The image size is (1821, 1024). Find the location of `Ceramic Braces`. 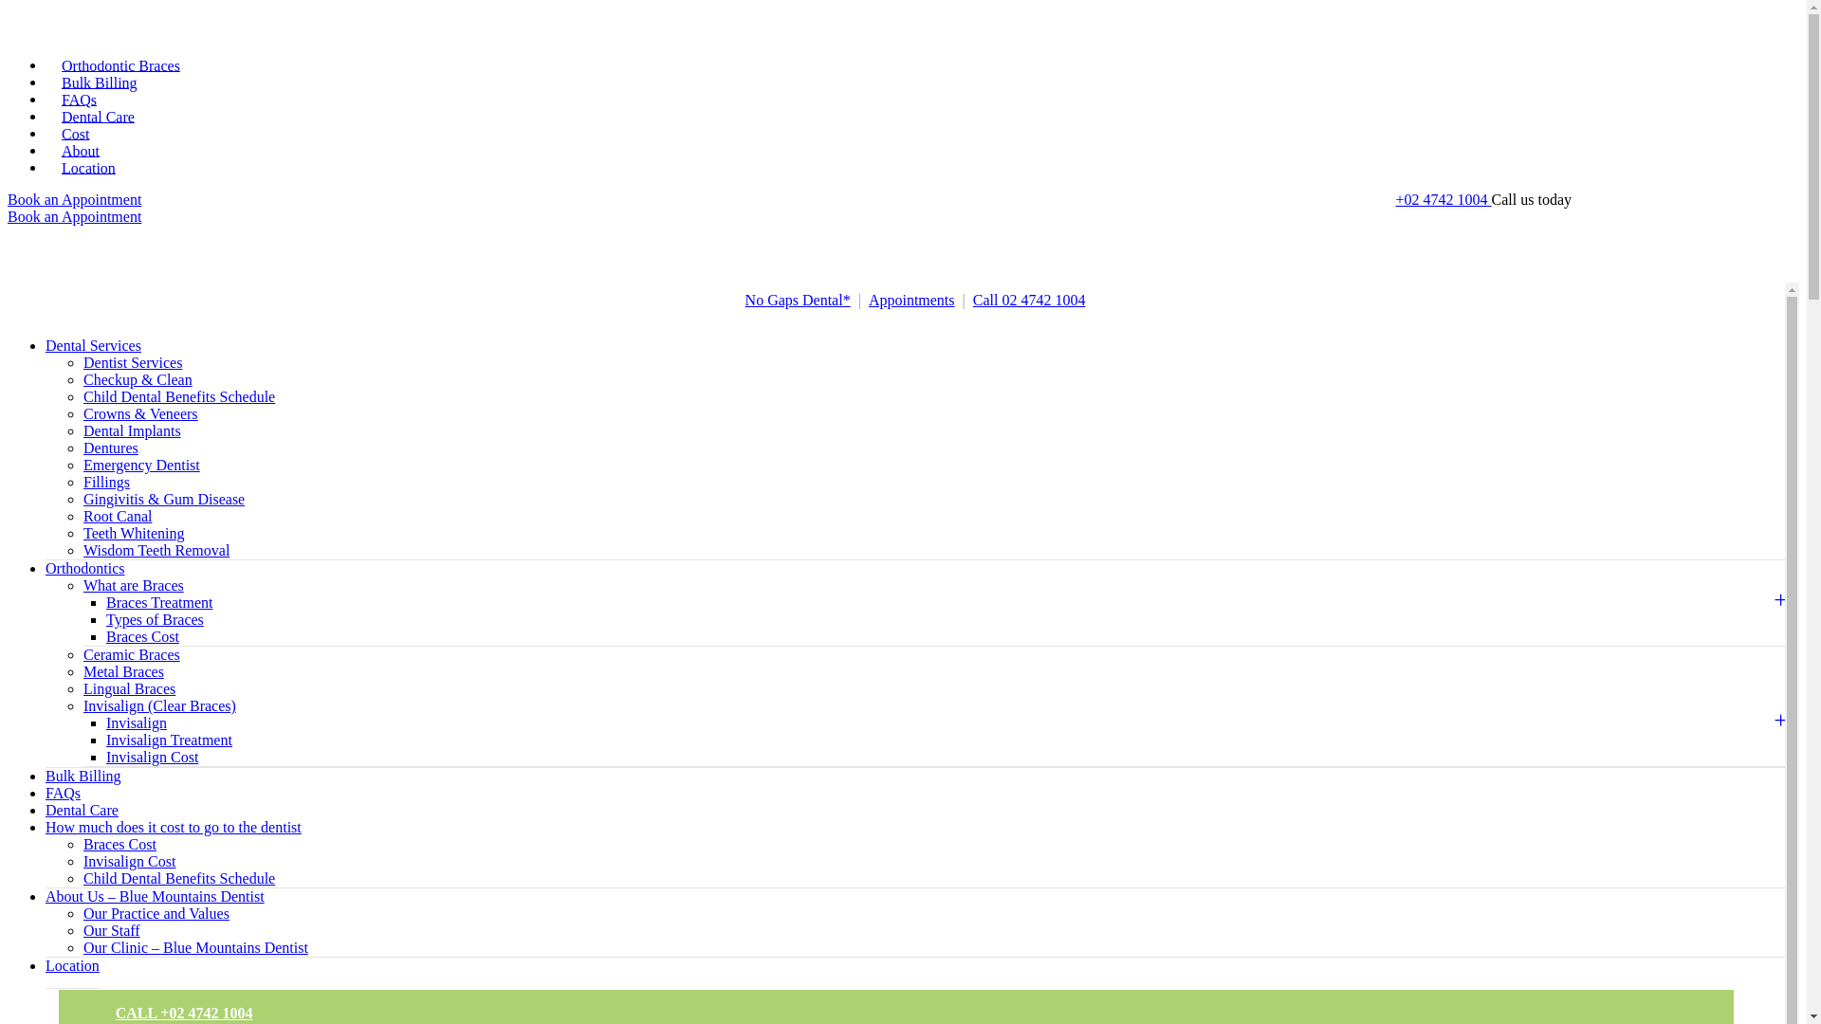

Ceramic Braces is located at coordinates (132, 654).